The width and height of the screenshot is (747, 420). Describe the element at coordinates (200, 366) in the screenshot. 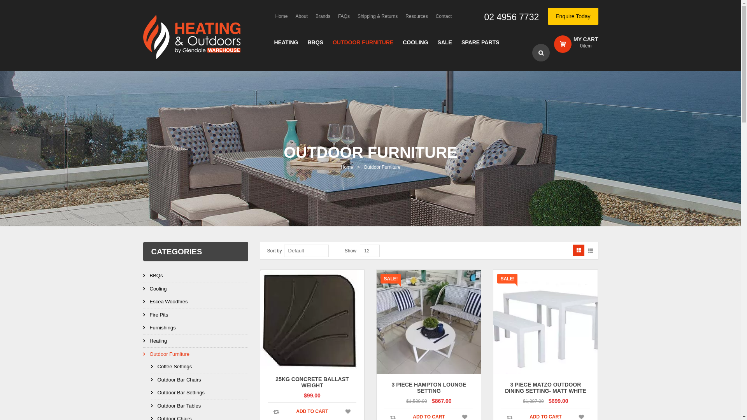

I see `Coffee Settings` at that location.